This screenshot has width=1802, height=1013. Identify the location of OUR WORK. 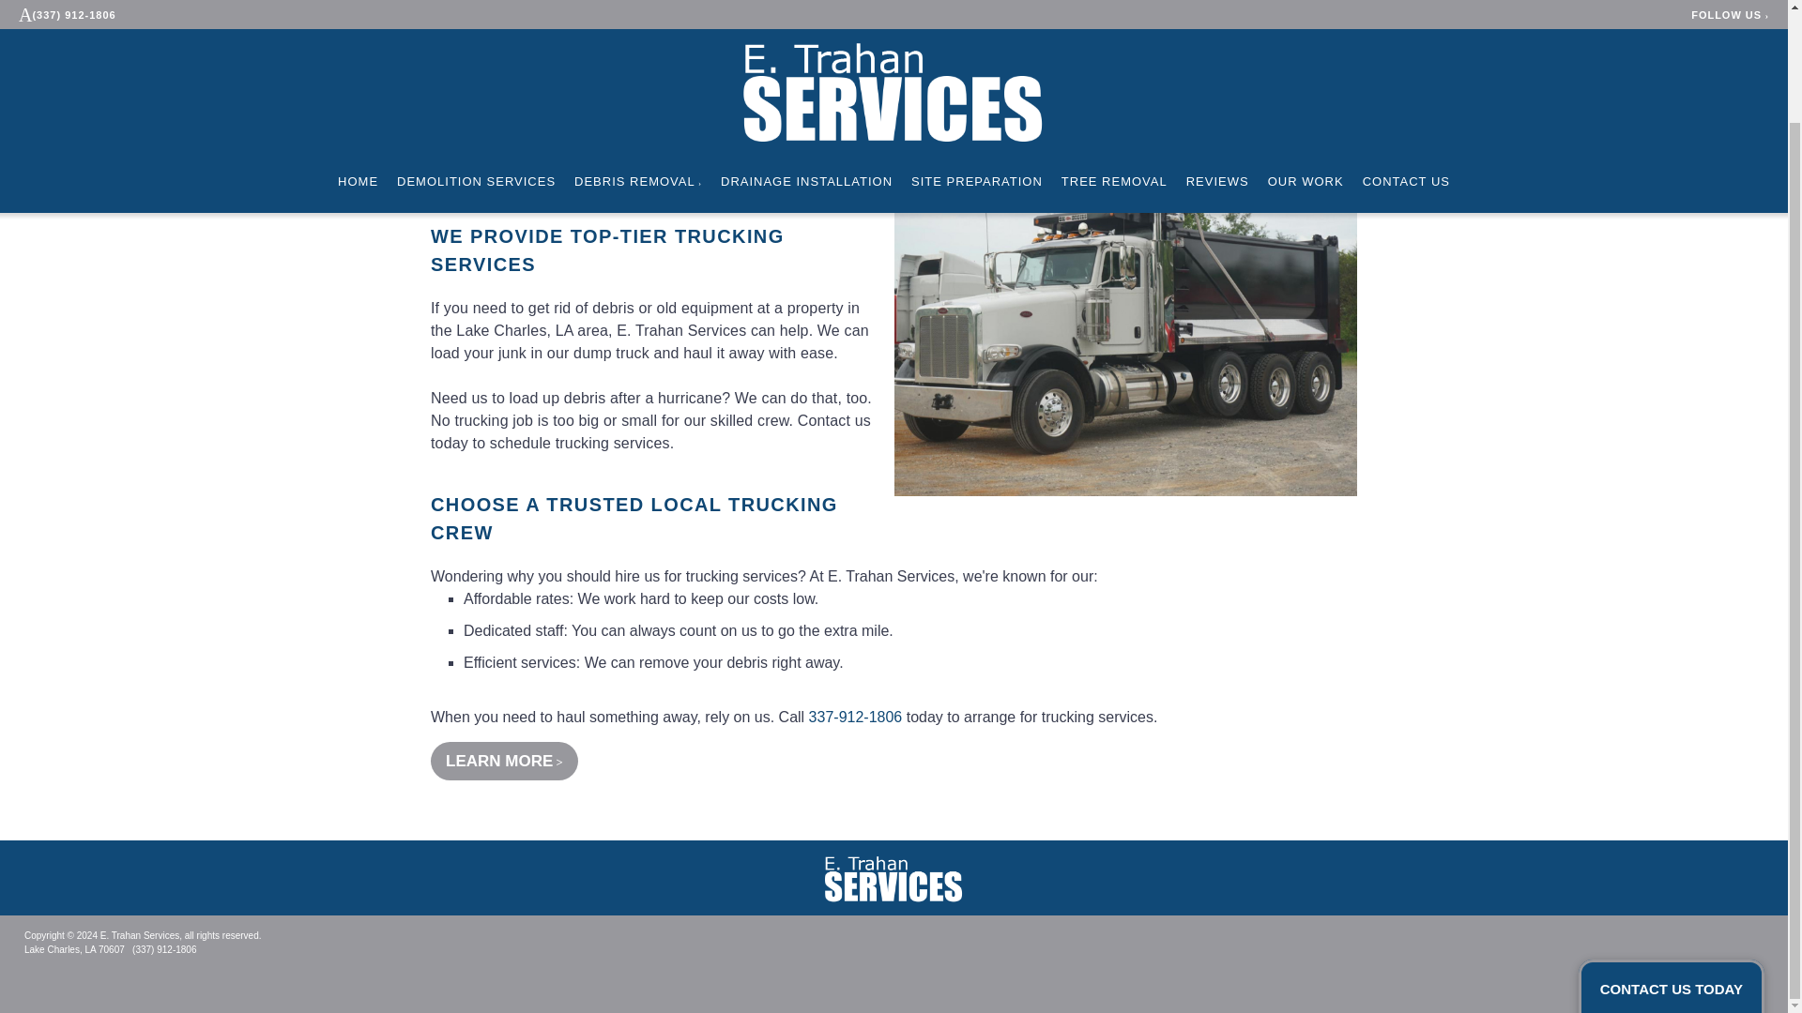
(1306, 56).